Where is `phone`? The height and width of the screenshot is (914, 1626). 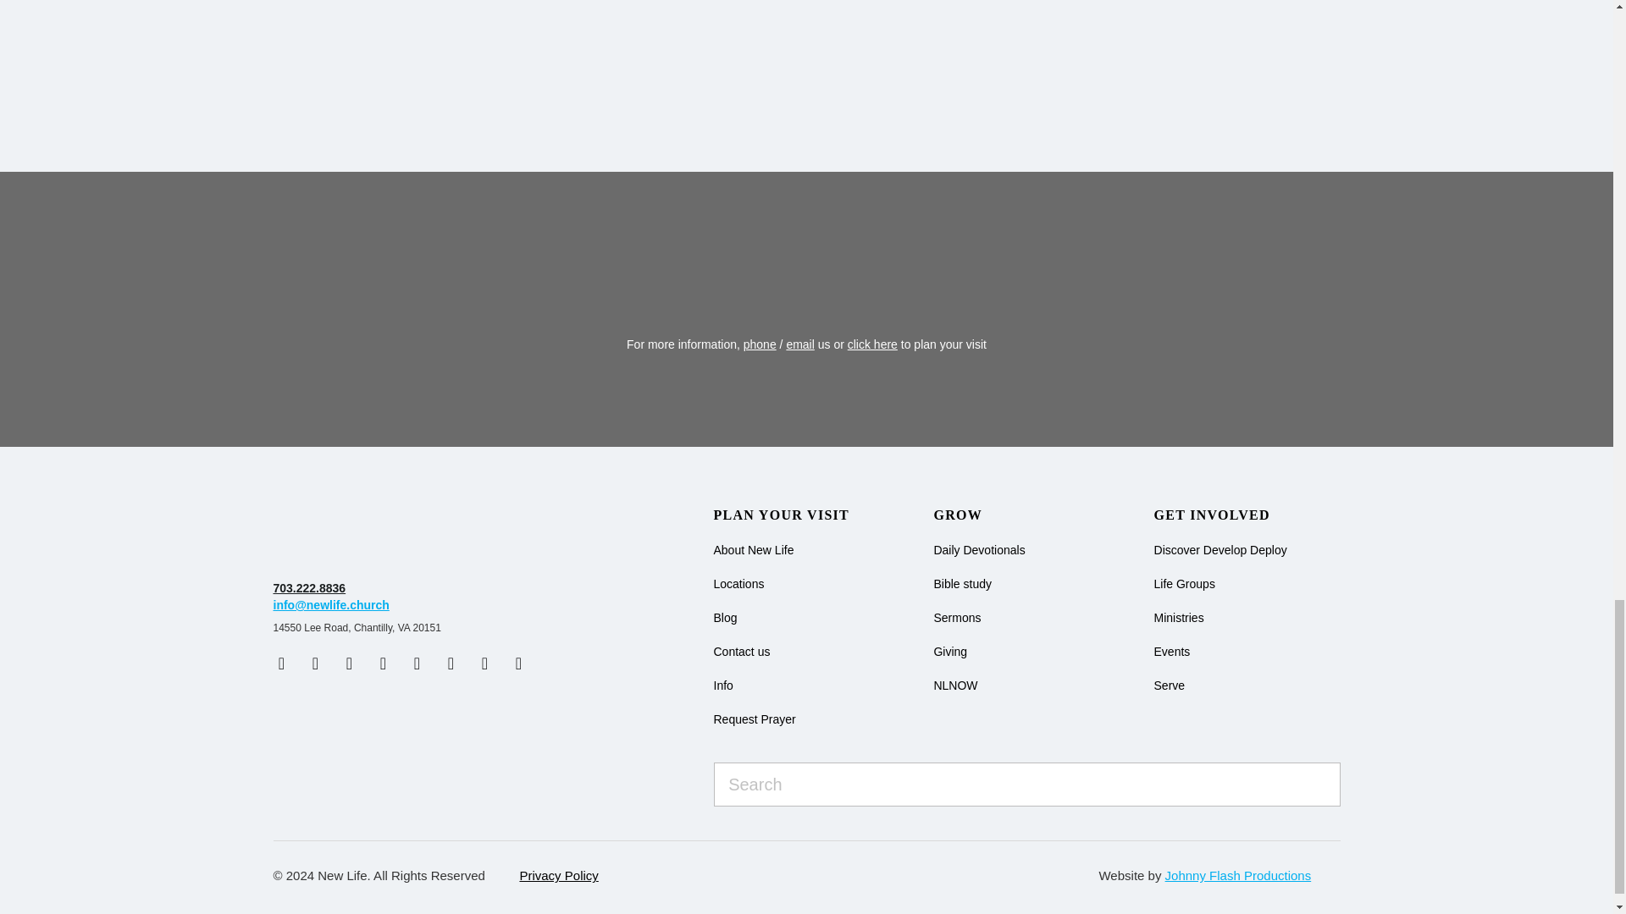 phone is located at coordinates (760, 344).